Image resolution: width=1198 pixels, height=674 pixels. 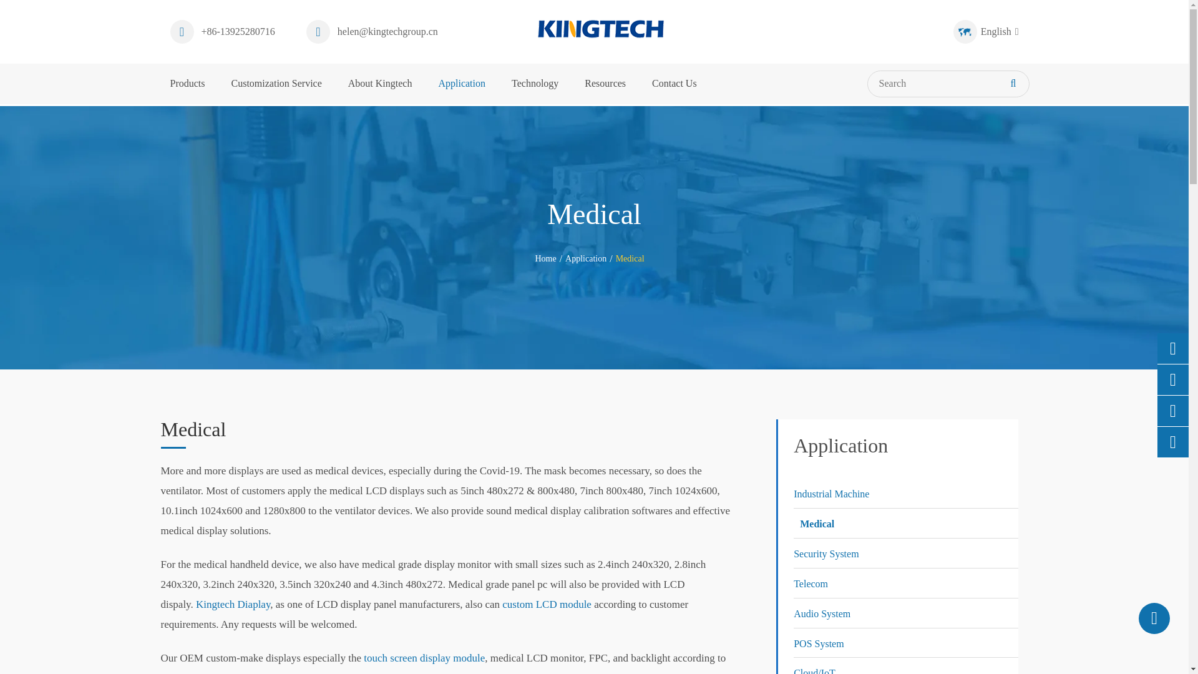 I want to click on Application, so click(x=585, y=258).